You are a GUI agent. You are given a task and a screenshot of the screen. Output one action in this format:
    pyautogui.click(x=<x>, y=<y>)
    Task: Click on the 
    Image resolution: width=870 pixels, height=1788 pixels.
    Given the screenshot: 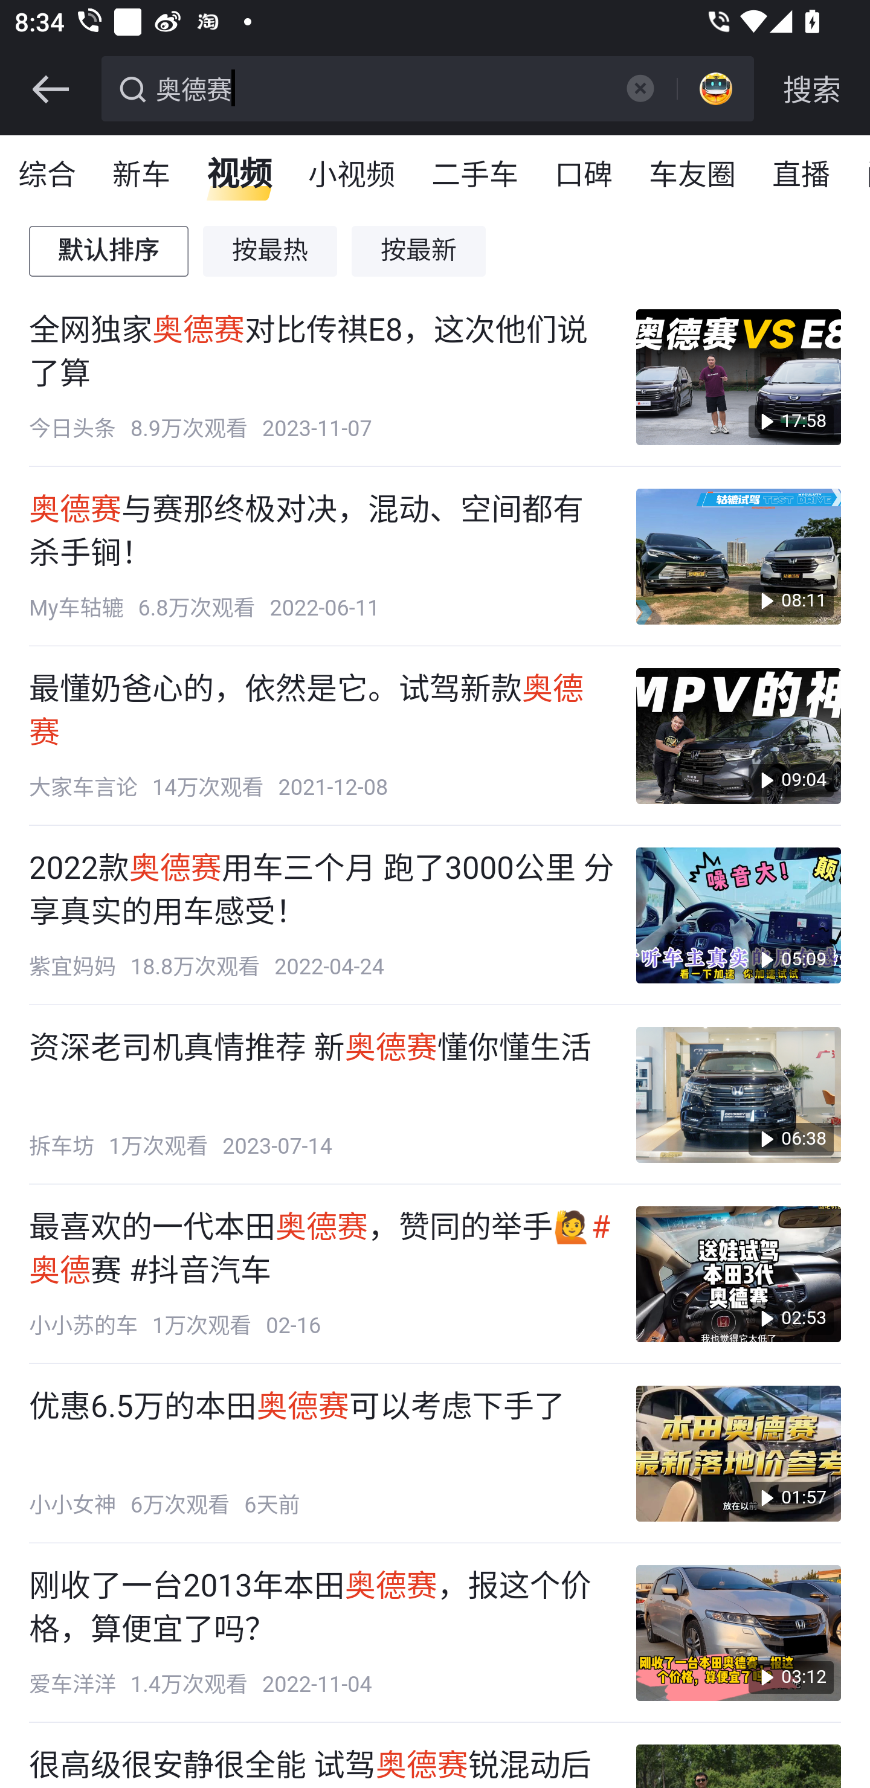 What is the action you would take?
    pyautogui.click(x=50, y=89)
    